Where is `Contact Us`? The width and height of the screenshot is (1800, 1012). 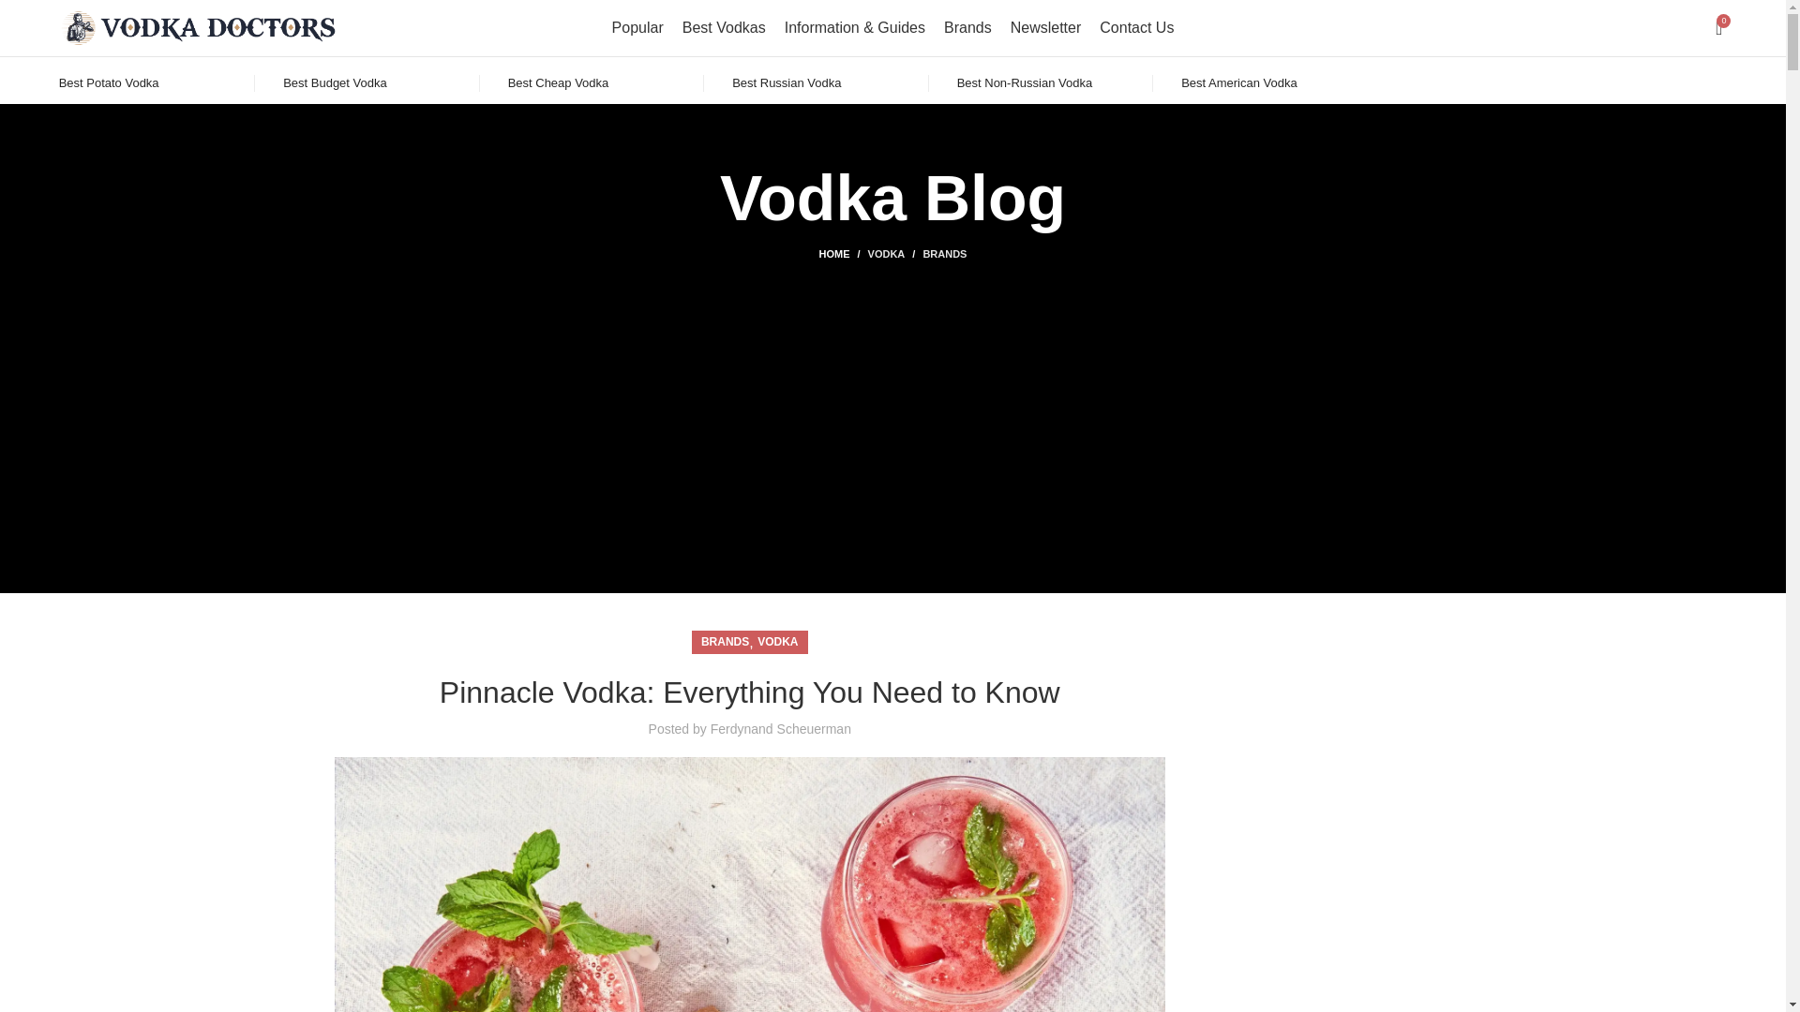 Contact Us is located at coordinates (1136, 27).